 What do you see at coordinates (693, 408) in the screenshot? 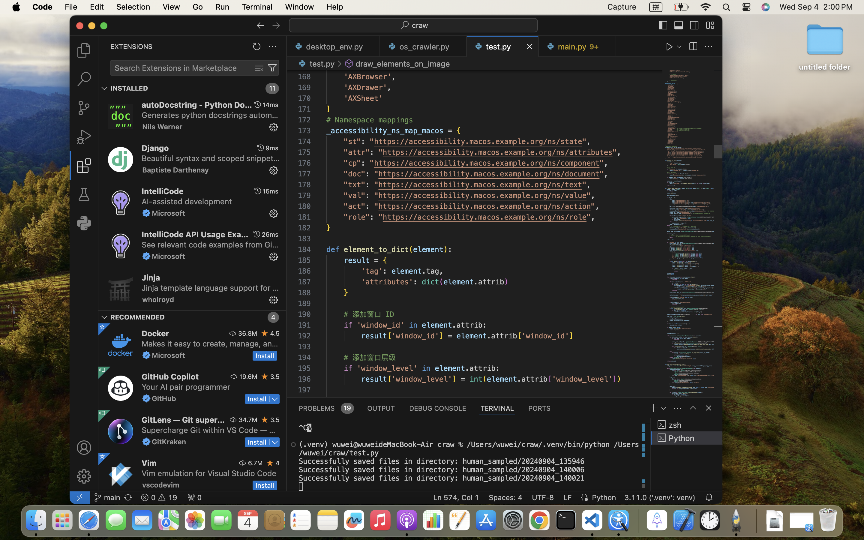
I see `` at bounding box center [693, 408].